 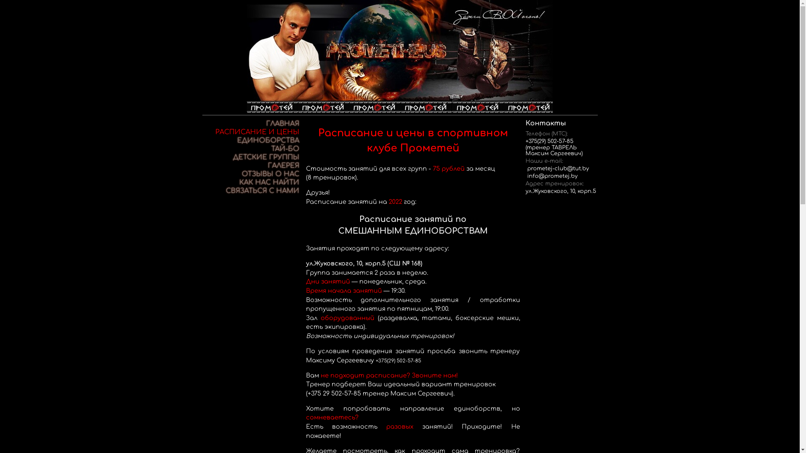 What do you see at coordinates (558, 169) in the screenshot?
I see ` prometej-club@tut.by ` at bounding box center [558, 169].